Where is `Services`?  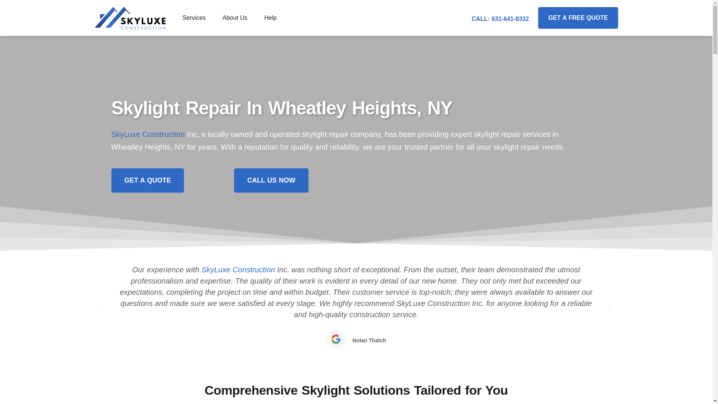
Services is located at coordinates (194, 18).